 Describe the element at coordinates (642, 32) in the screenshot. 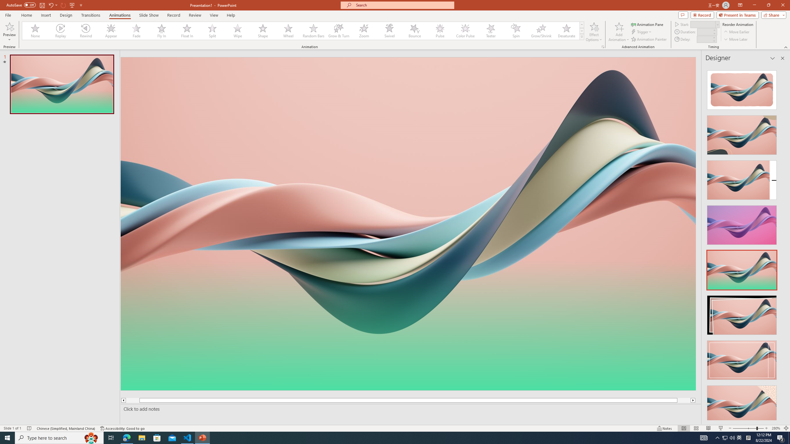

I see `Trigger` at that location.